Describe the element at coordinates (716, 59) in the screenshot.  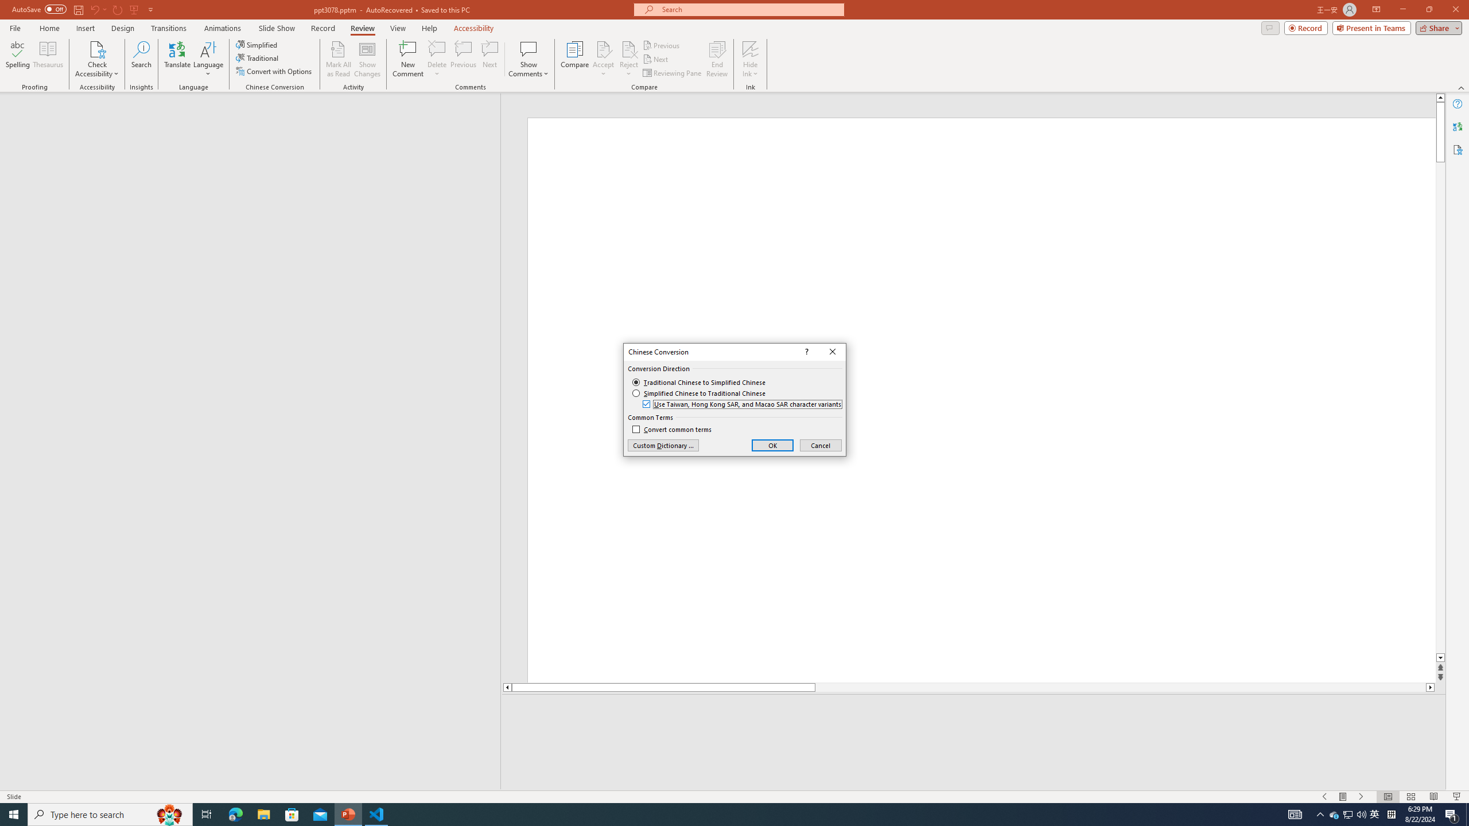
I see `End Review` at that location.